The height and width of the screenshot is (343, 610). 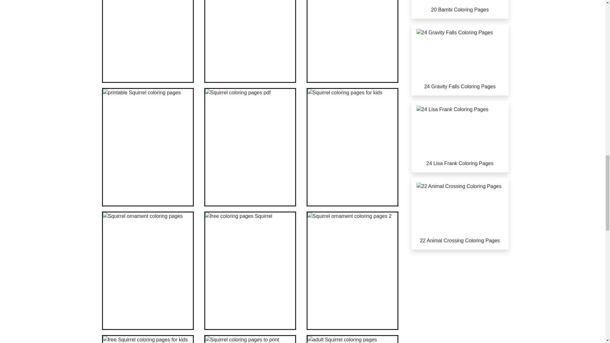 What do you see at coordinates (148, 339) in the screenshot?
I see `Squirrel Coloring Pages 6` at bounding box center [148, 339].